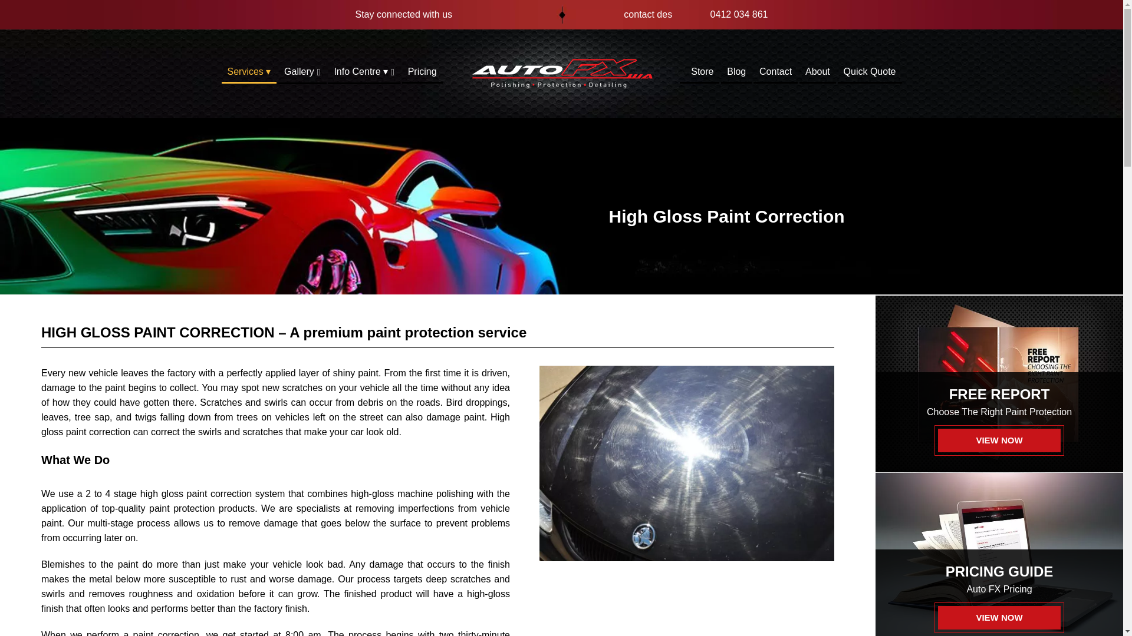 This screenshot has height=636, width=1132. I want to click on 0412 034 861, so click(725, 14).